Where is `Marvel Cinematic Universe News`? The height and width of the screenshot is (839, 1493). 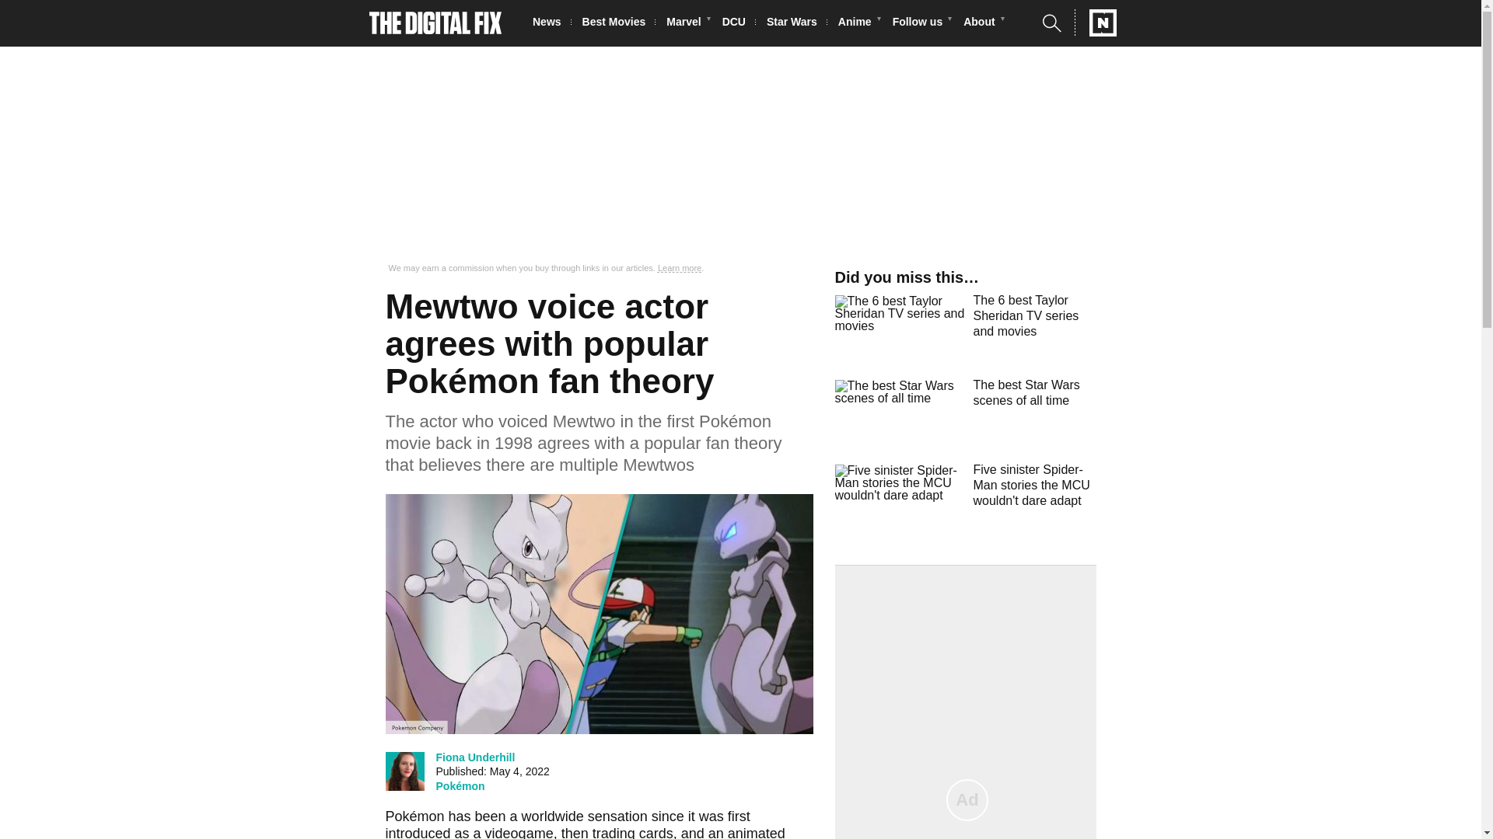 Marvel Cinematic Universe News is located at coordinates (687, 23).